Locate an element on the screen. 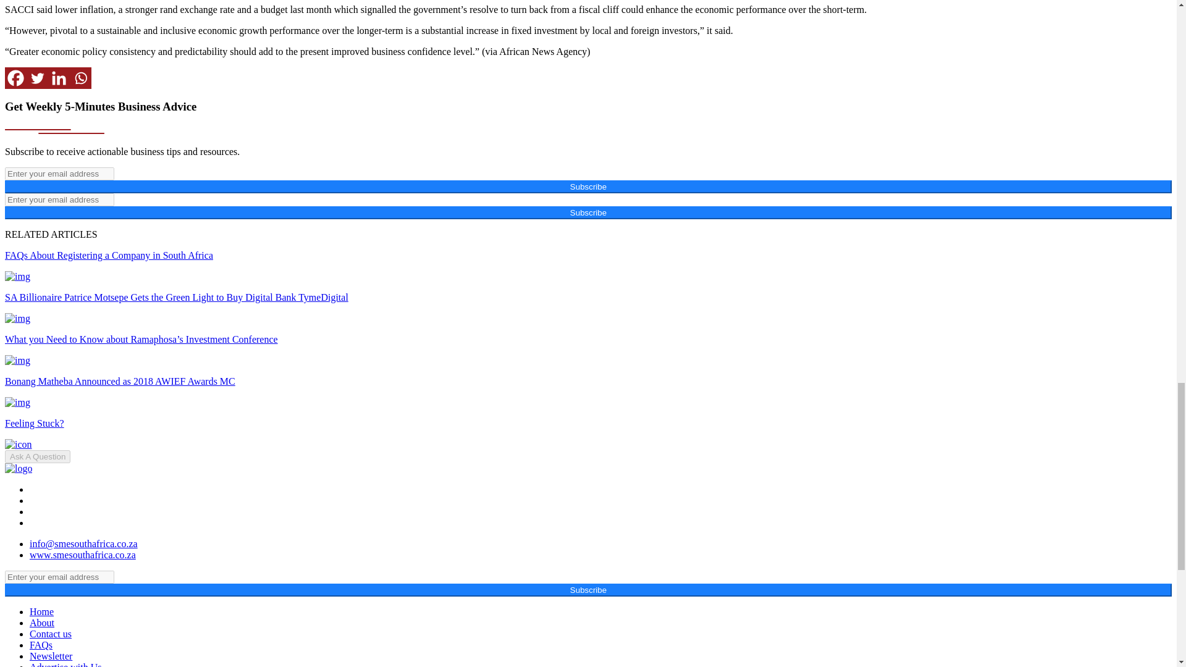 The height and width of the screenshot is (667, 1186). Facebook is located at coordinates (15, 78).